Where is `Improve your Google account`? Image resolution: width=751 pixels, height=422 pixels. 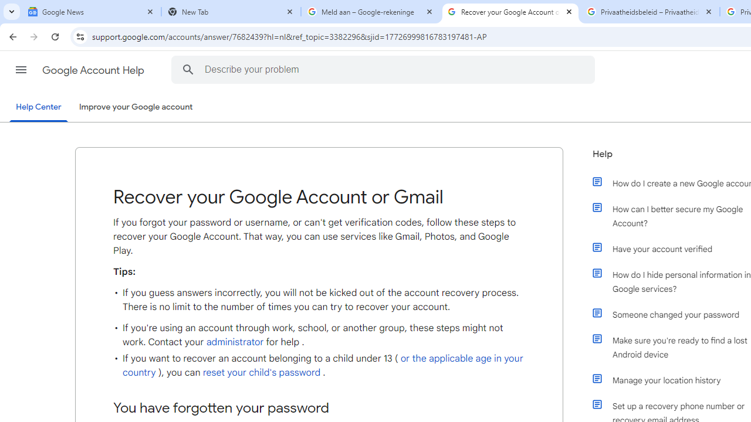
Improve your Google account is located at coordinates (136, 107).